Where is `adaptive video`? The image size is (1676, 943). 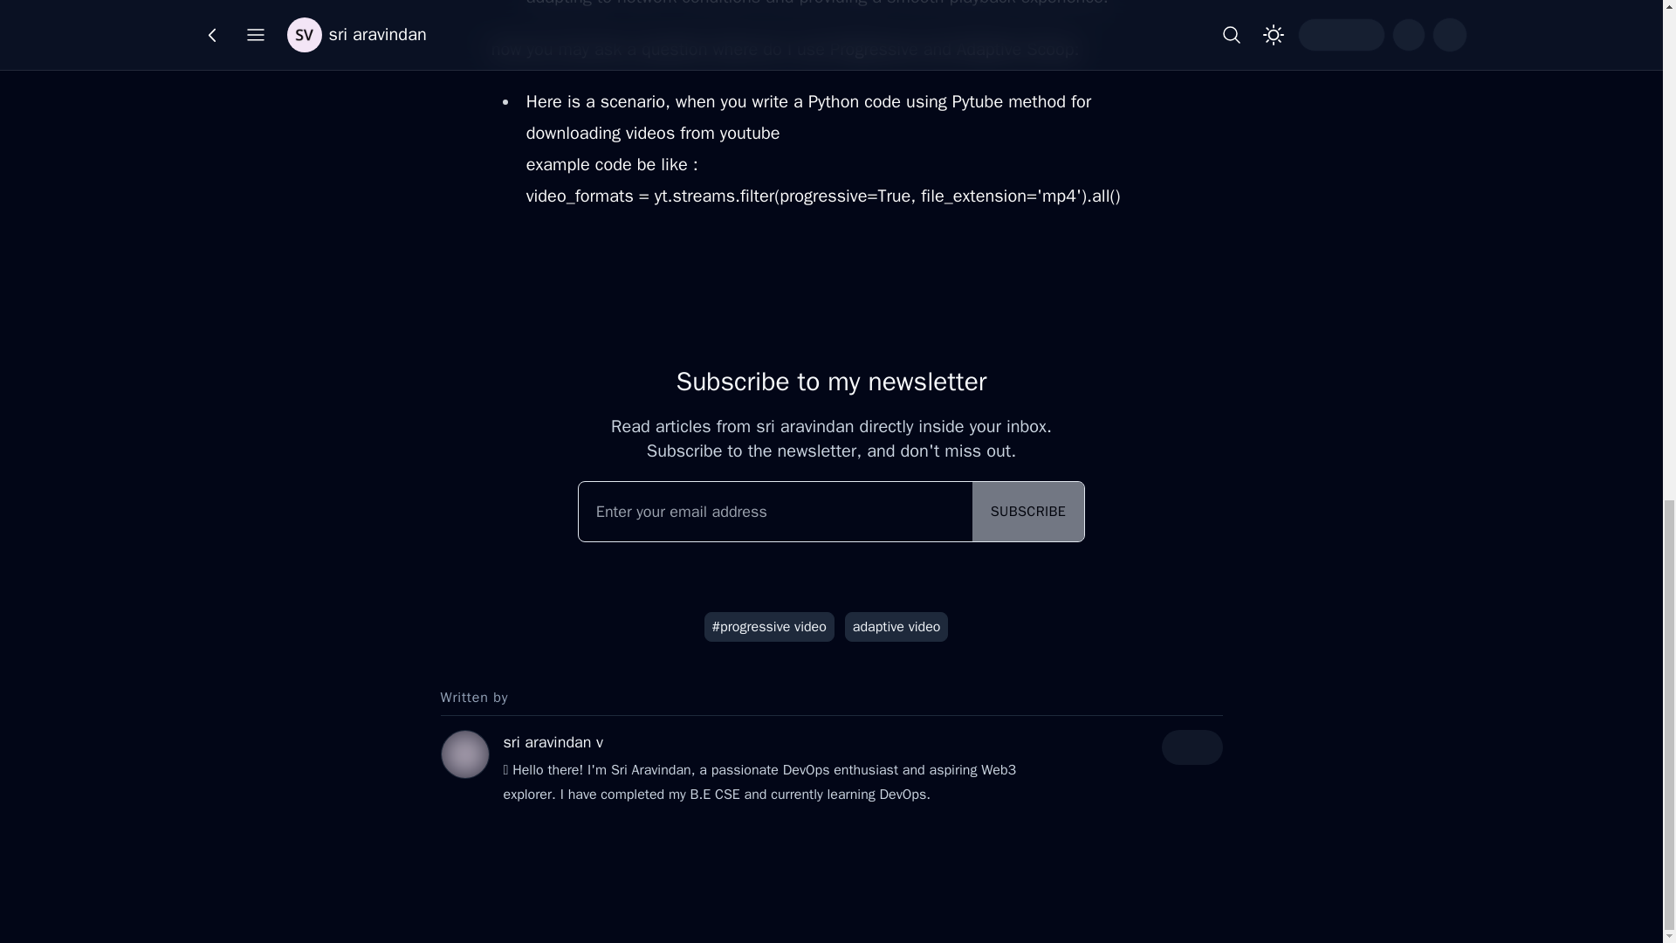 adaptive video is located at coordinates (896, 627).